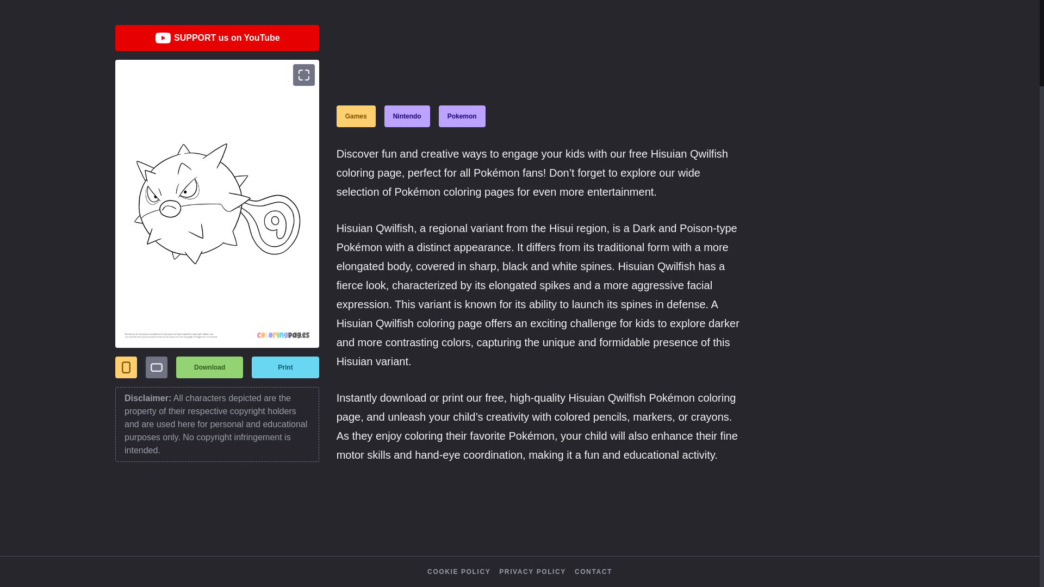 The width and height of the screenshot is (1044, 587). What do you see at coordinates (459, 572) in the screenshot?
I see `COOKIE POLICY` at bounding box center [459, 572].